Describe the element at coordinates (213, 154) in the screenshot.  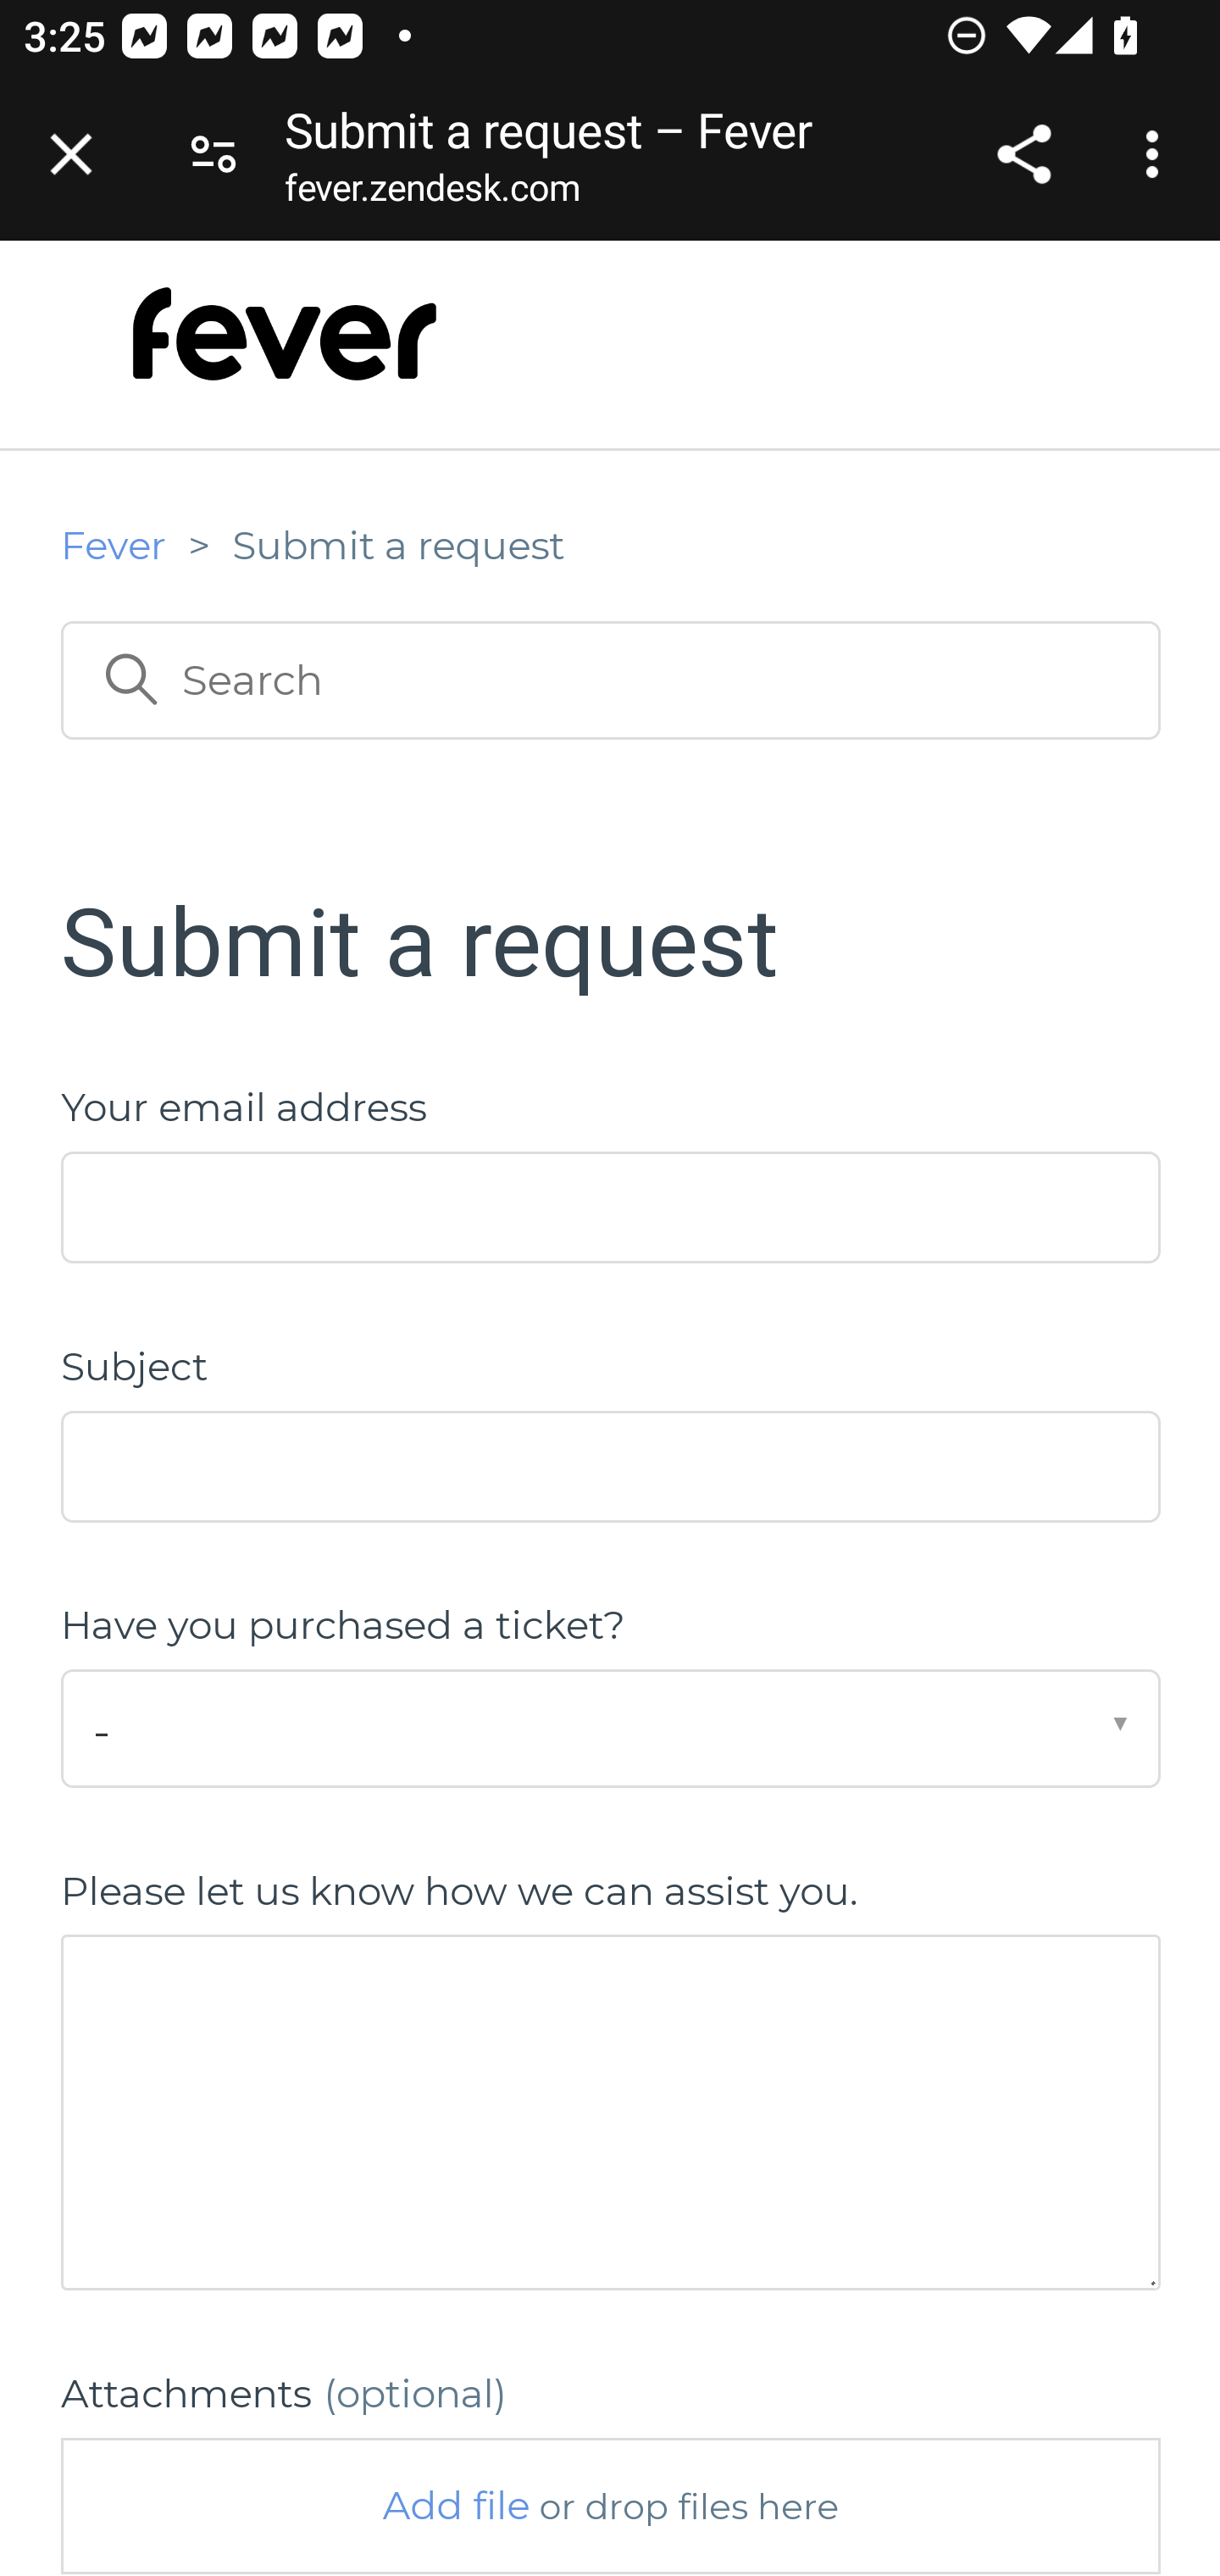
I see `Connection is secure` at that location.